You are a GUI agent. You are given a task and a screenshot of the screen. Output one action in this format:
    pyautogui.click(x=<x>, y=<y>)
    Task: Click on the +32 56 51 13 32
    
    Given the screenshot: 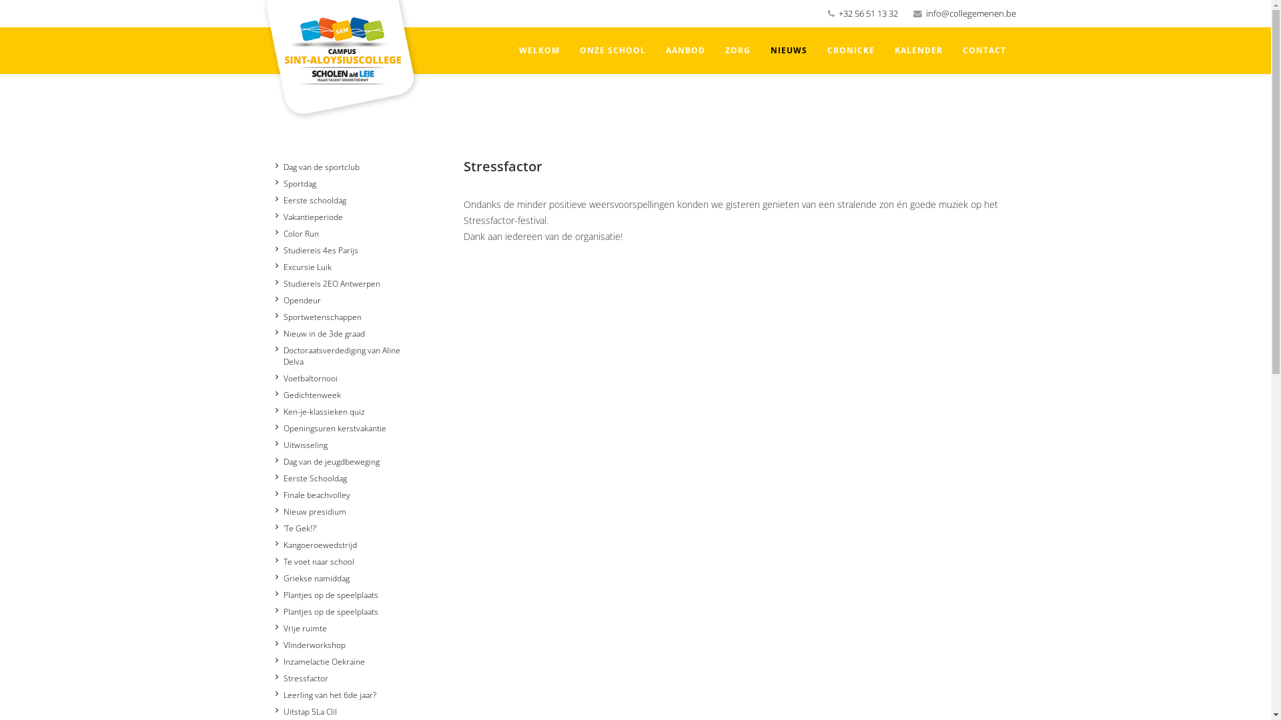 What is the action you would take?
    pyautogui.click(x=867, y=13)
    